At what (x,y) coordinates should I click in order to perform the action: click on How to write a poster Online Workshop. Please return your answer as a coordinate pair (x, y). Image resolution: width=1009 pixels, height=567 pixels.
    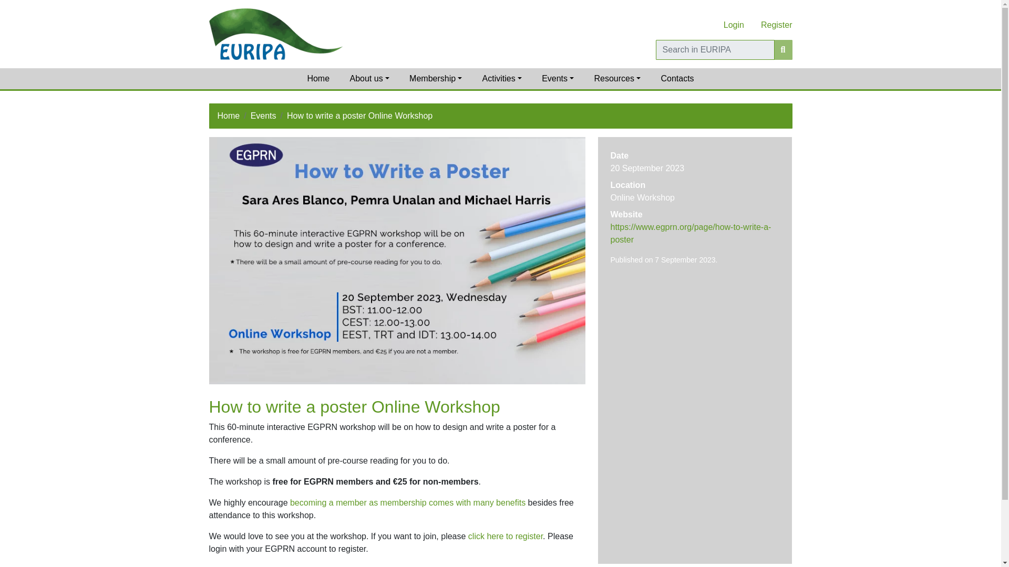
    Looking at the image, I should click on (359, 115).